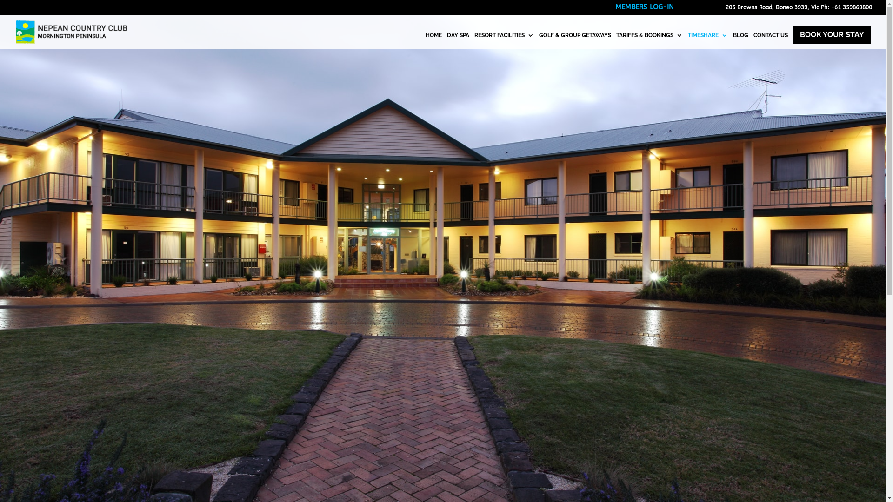 Image resolution: width=893 pixels, height=502 pixels. What do you see at coordinates (575, 41) in the screenshot?
I see `GOLF & GROUP GETAWAYS` at bounding box center [575, 41].